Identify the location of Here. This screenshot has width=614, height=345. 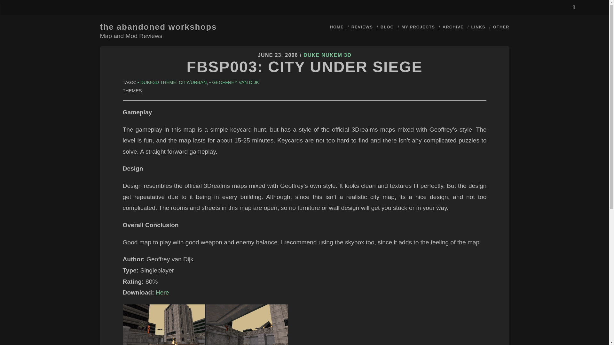
(162, 292).